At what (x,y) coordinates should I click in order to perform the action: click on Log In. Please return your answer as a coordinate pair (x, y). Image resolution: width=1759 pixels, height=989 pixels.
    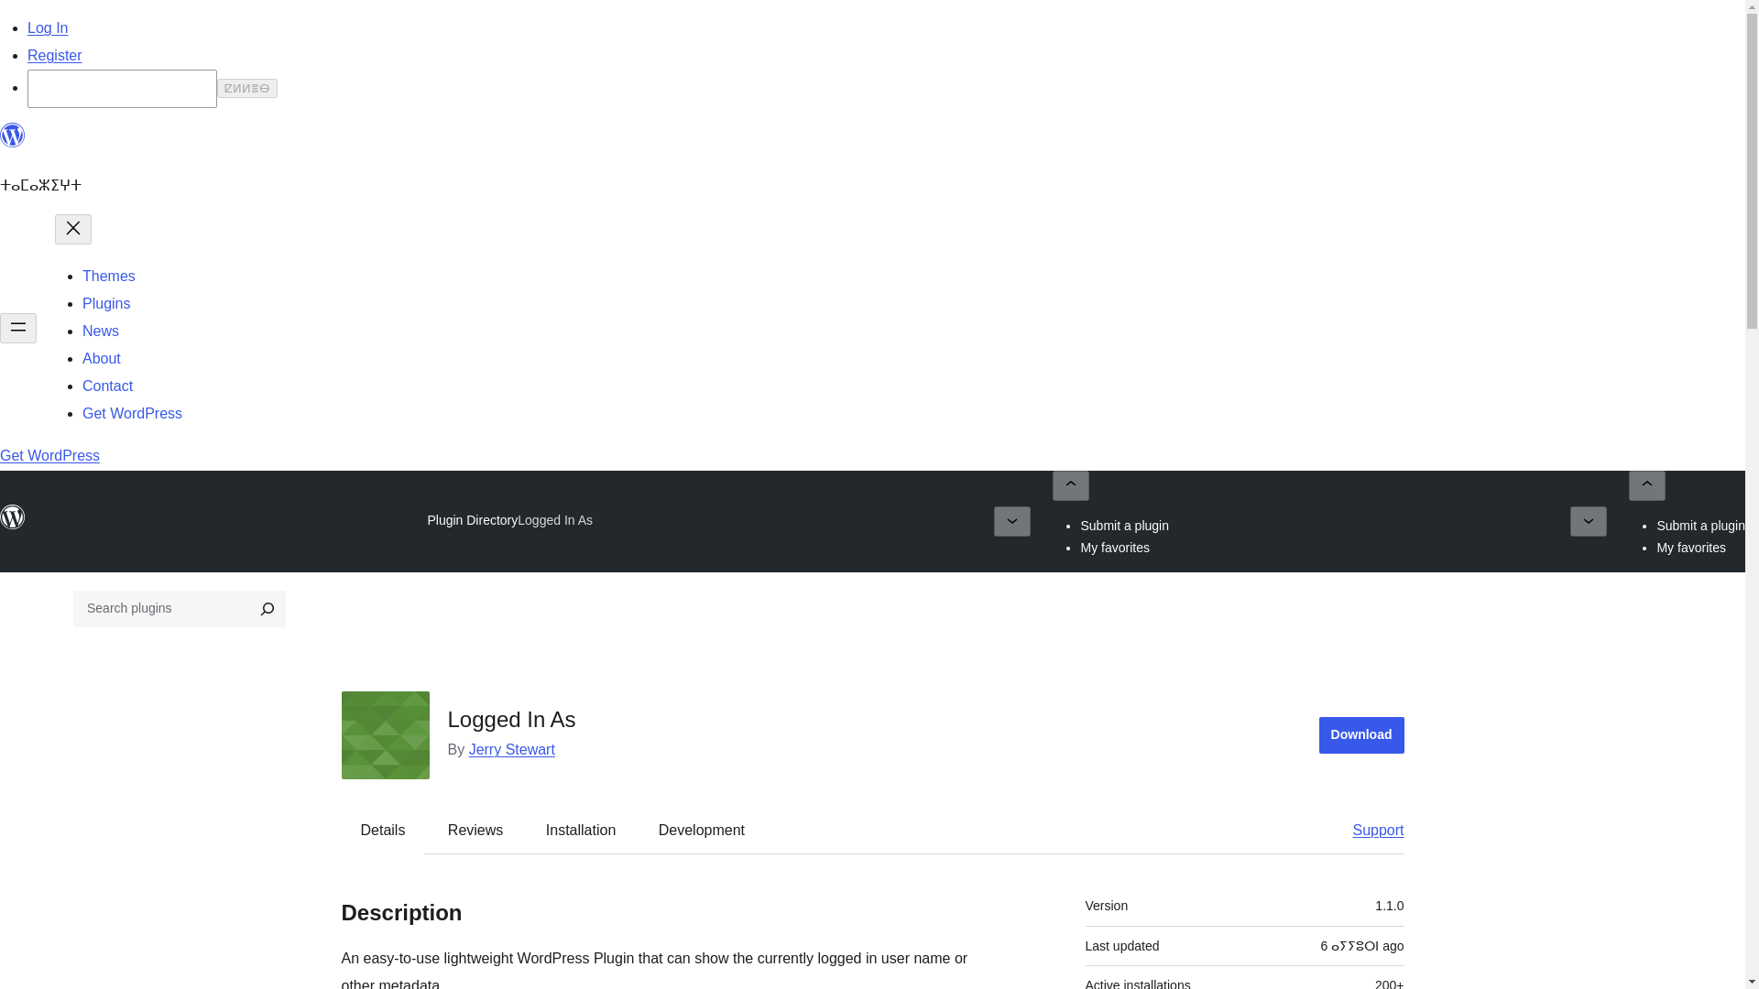
    Looking at the image, I should click on (48, 27).